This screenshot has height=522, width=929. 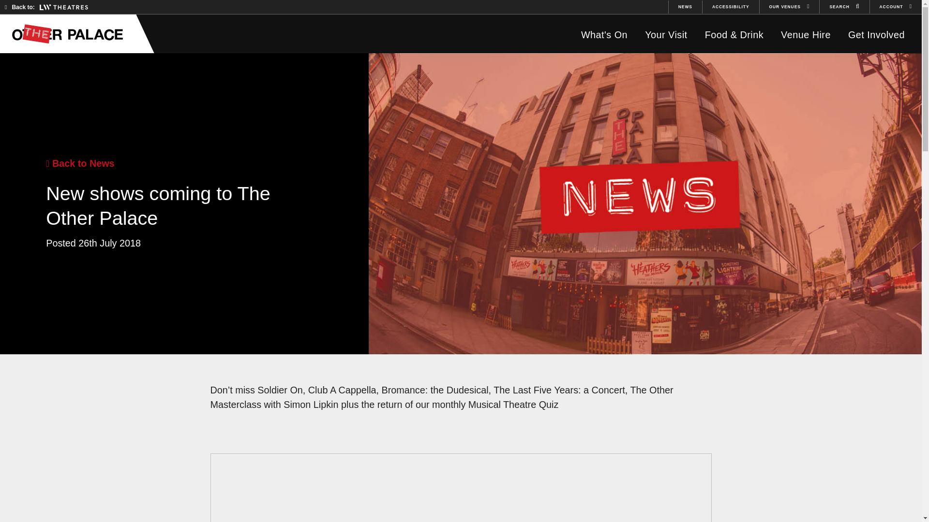 What do you see at coordinates (806, 35) in the screenshot?
I see `Venue Hire` at bounding box center [806, 35].